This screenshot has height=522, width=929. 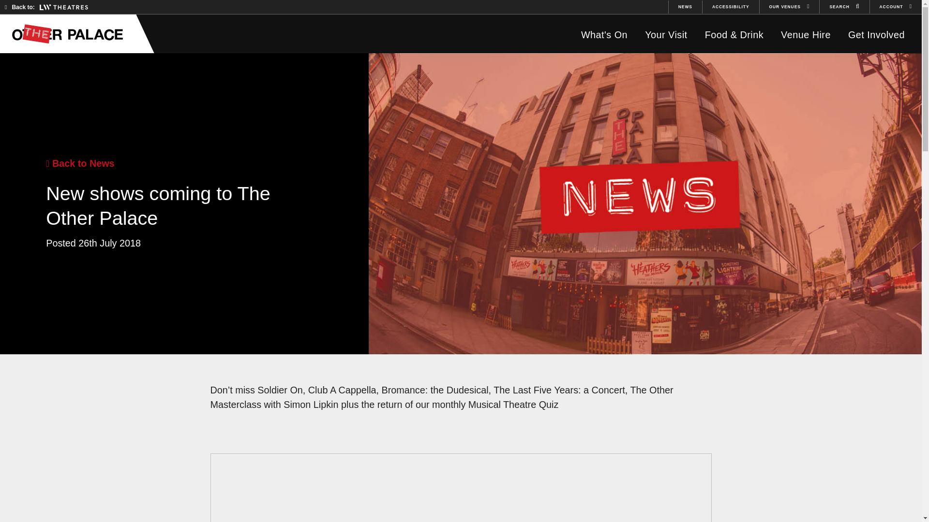 What do you see at coordinates (806, 35) in the screenshot?
I see `Venue Hire` at bounding box center [806, 35].